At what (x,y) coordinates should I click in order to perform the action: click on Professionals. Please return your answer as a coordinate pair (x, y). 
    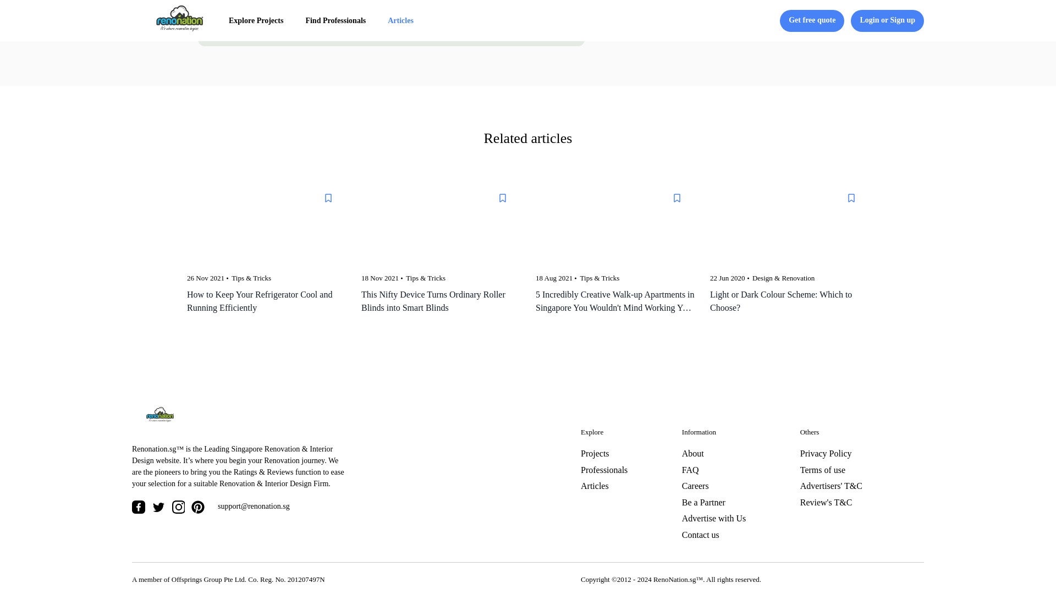
    Looking at the image, I should click on (604, 470).